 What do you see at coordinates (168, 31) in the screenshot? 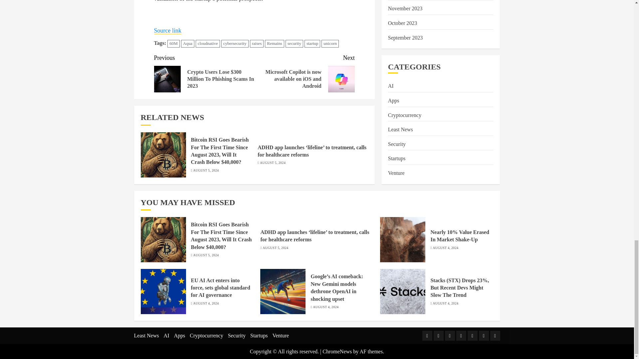
I see `Source link` at bounding box center [168, 31].